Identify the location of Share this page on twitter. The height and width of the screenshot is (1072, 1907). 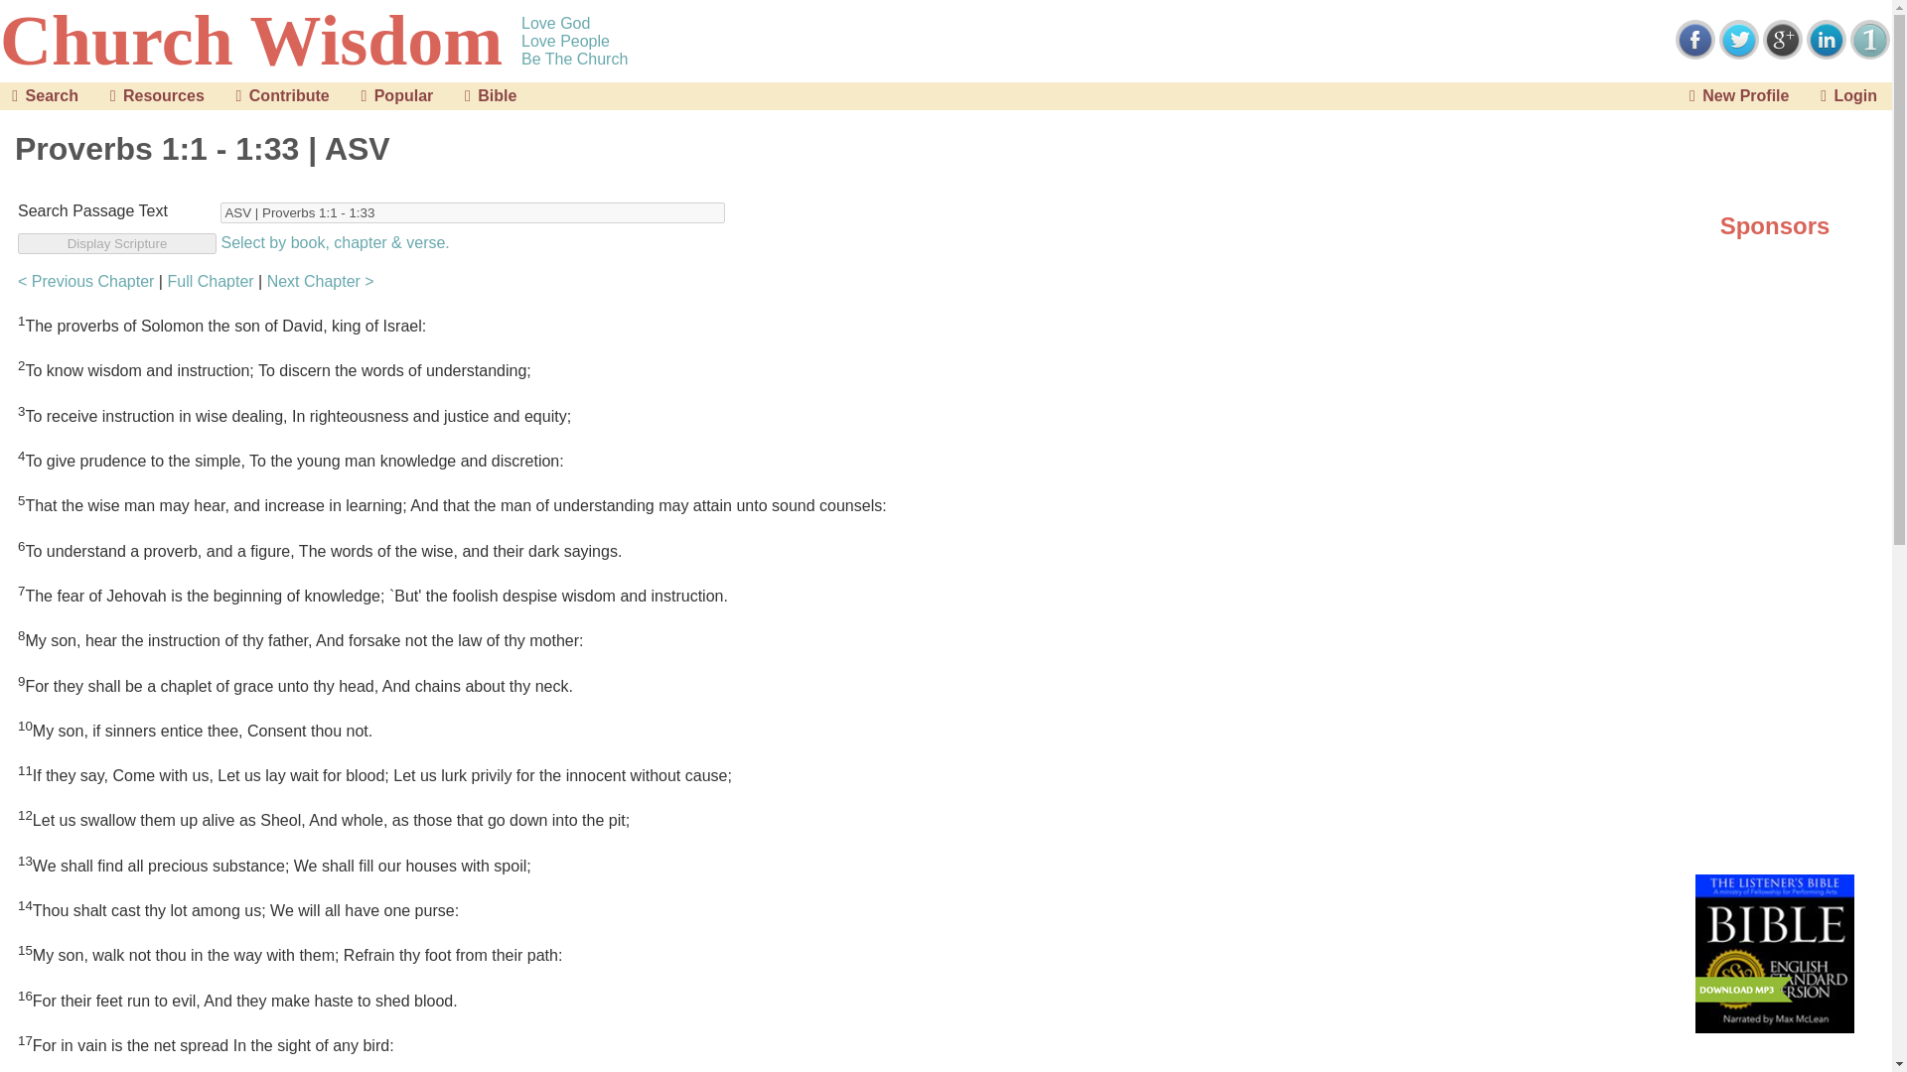
(1738, 40).